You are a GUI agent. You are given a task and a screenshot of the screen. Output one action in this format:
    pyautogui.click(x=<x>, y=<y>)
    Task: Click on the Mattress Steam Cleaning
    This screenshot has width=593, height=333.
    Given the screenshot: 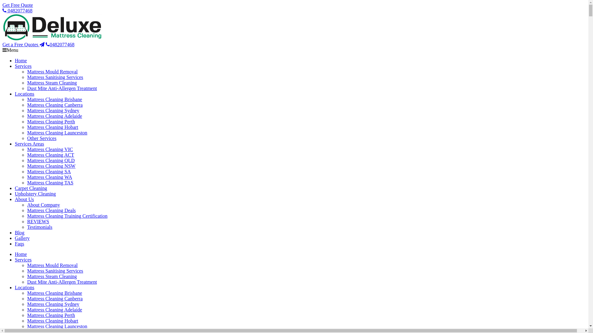 What is the action you would take?
    pyautogui.click(x=52, y=83)
    